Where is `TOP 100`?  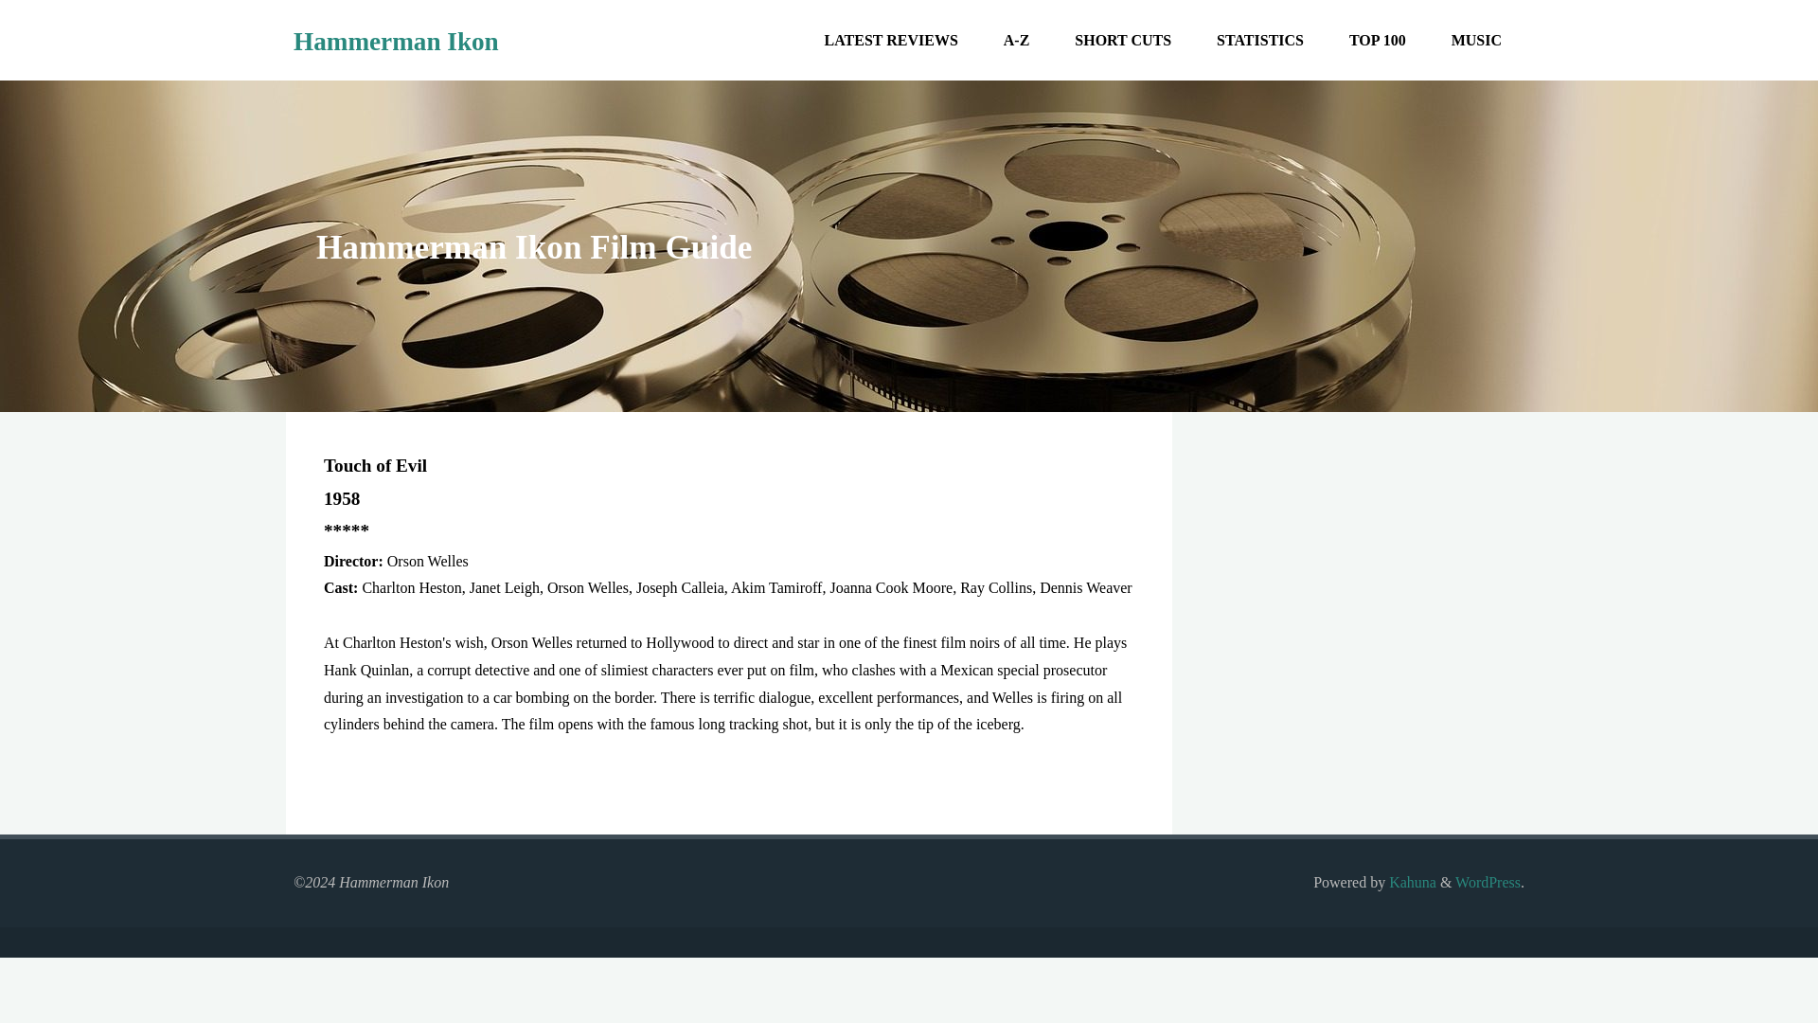
TOP 100 is located at coordinates (1378, 40).